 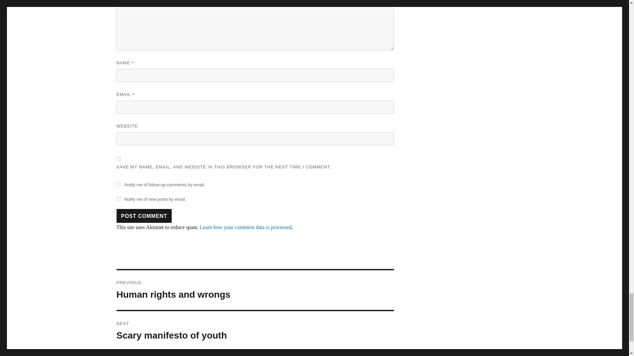 What do you see at coordinates (144, 216) in the screenshot?
I see `Post Comment` at bounding box center [144, 216].